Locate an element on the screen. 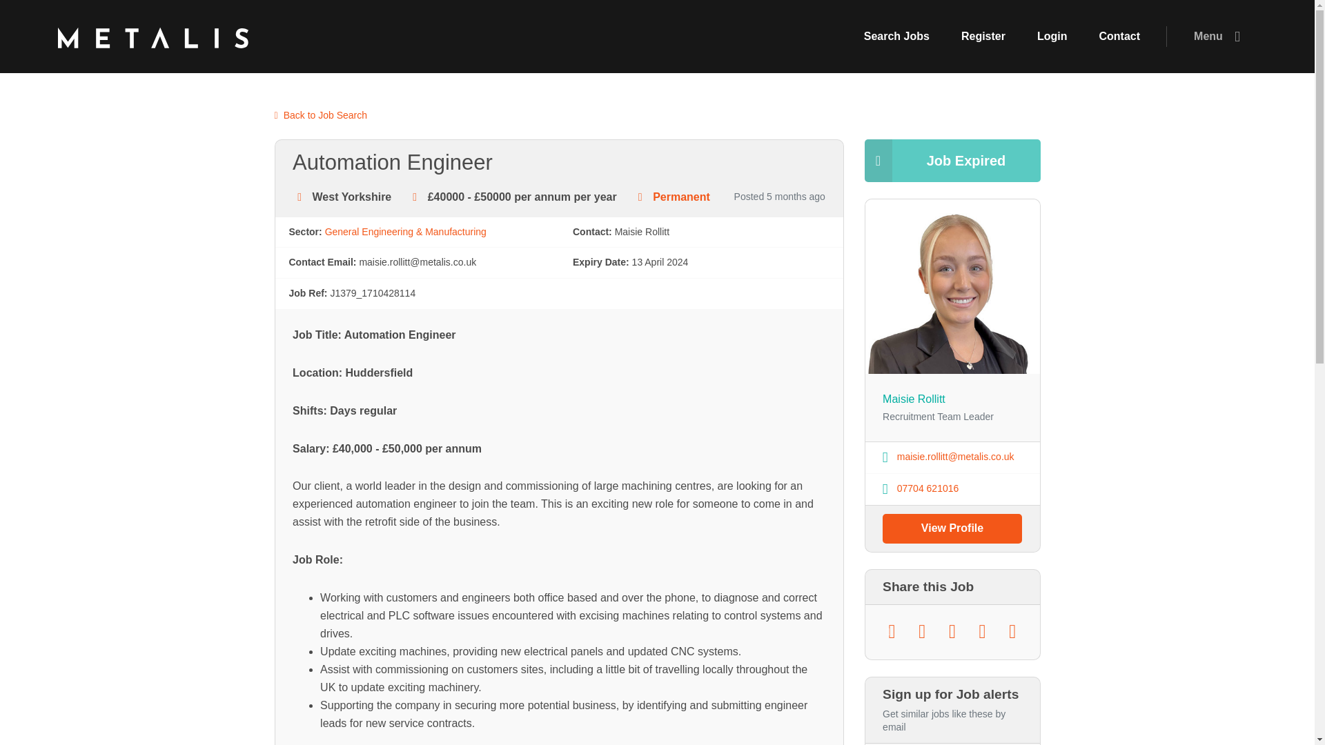  Register is located at coordinates (983, 37).